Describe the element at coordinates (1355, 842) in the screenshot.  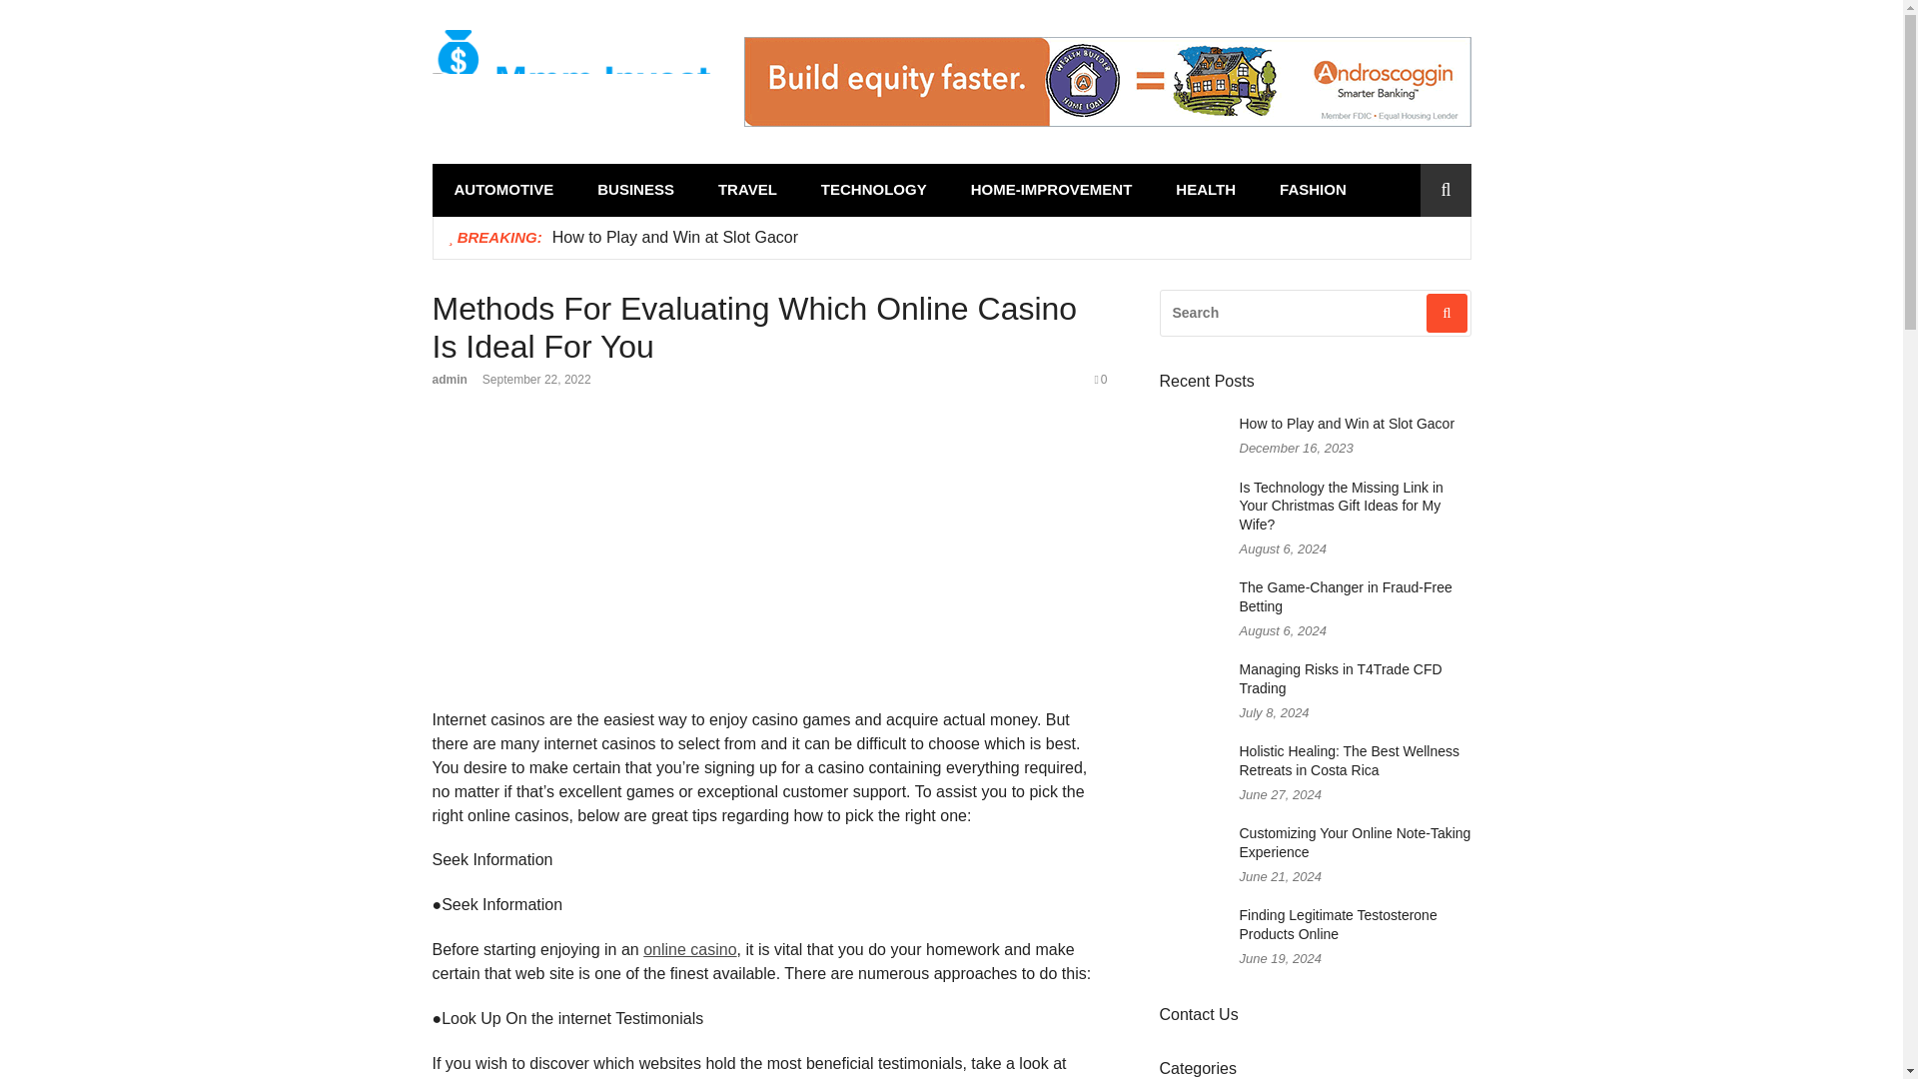
I see `Customizing Your Online Note-Taking Experience` at that location.